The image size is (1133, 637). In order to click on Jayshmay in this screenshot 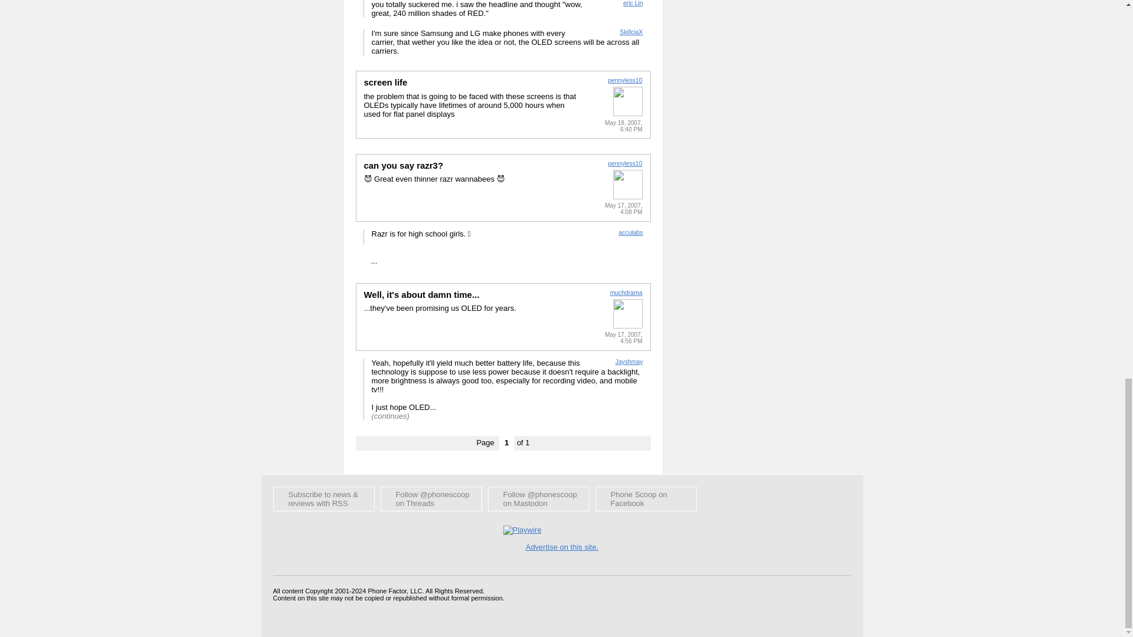, I will do `click(629, 362)`.